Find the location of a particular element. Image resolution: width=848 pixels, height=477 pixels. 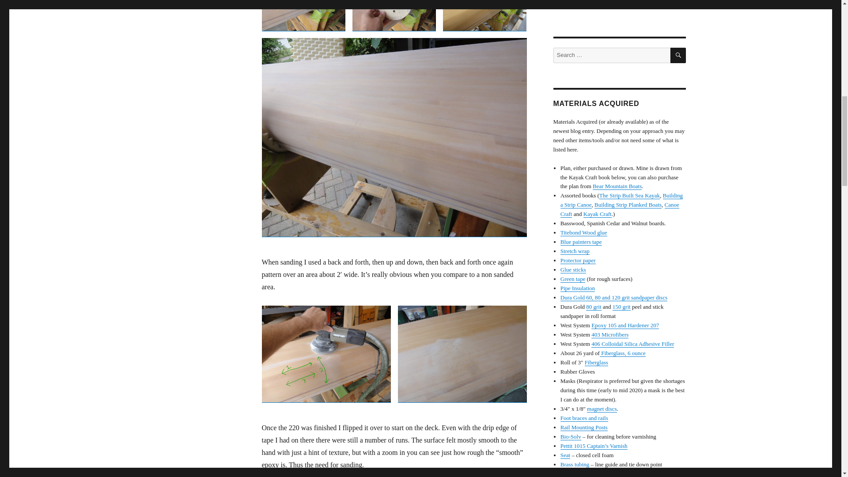

Canoe Craft is located at coordinates (620, 209).